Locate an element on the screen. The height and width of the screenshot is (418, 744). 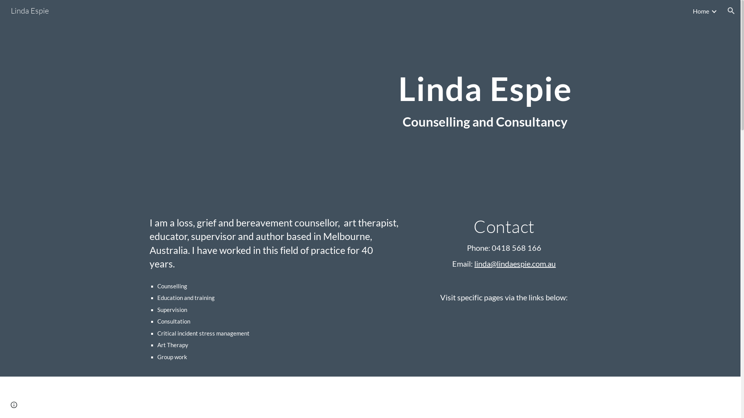
linda@lindaespie.com.au is located at coordinates (515, 264).